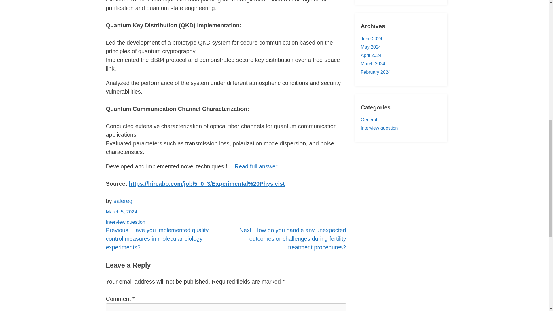 The height and width of the screenshot is (311, 553). What do you see at coordinates (122, 212) in the screenshot?
I see `March 5, 2024` at bounding box center [122, 212].